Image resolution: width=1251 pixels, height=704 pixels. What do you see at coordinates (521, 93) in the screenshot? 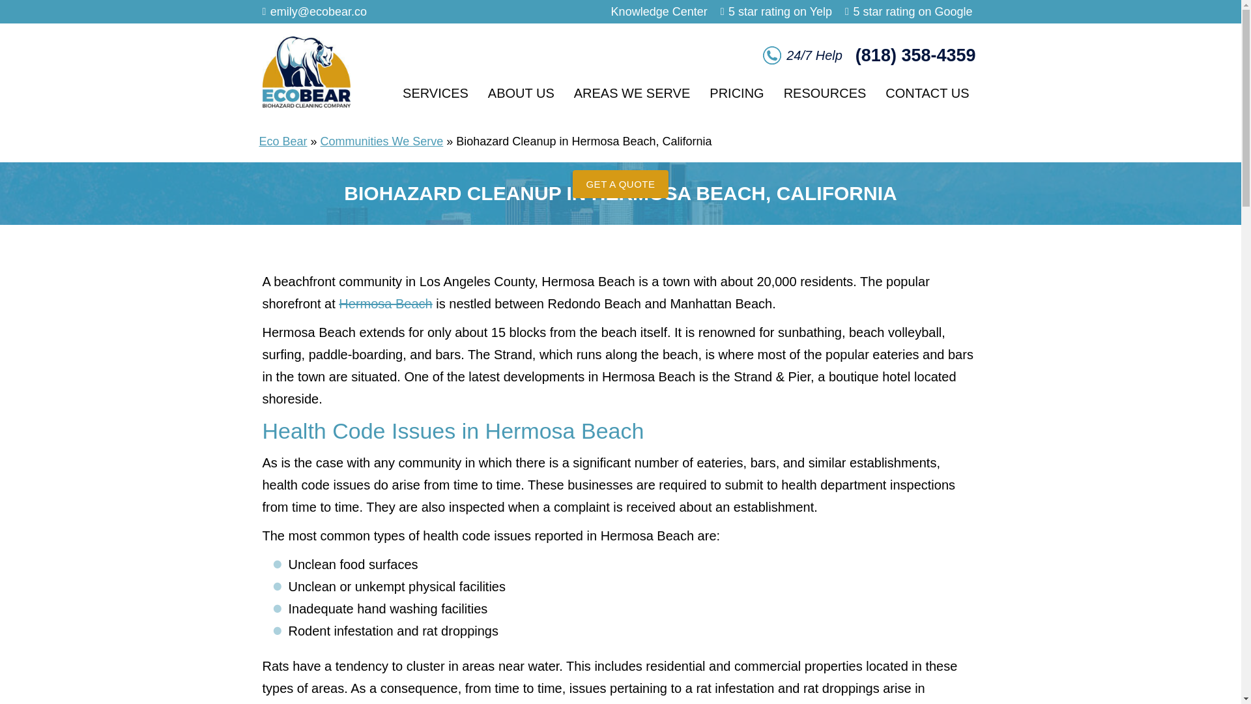
I see `ABOUT US` at bounding box center [521, 93].